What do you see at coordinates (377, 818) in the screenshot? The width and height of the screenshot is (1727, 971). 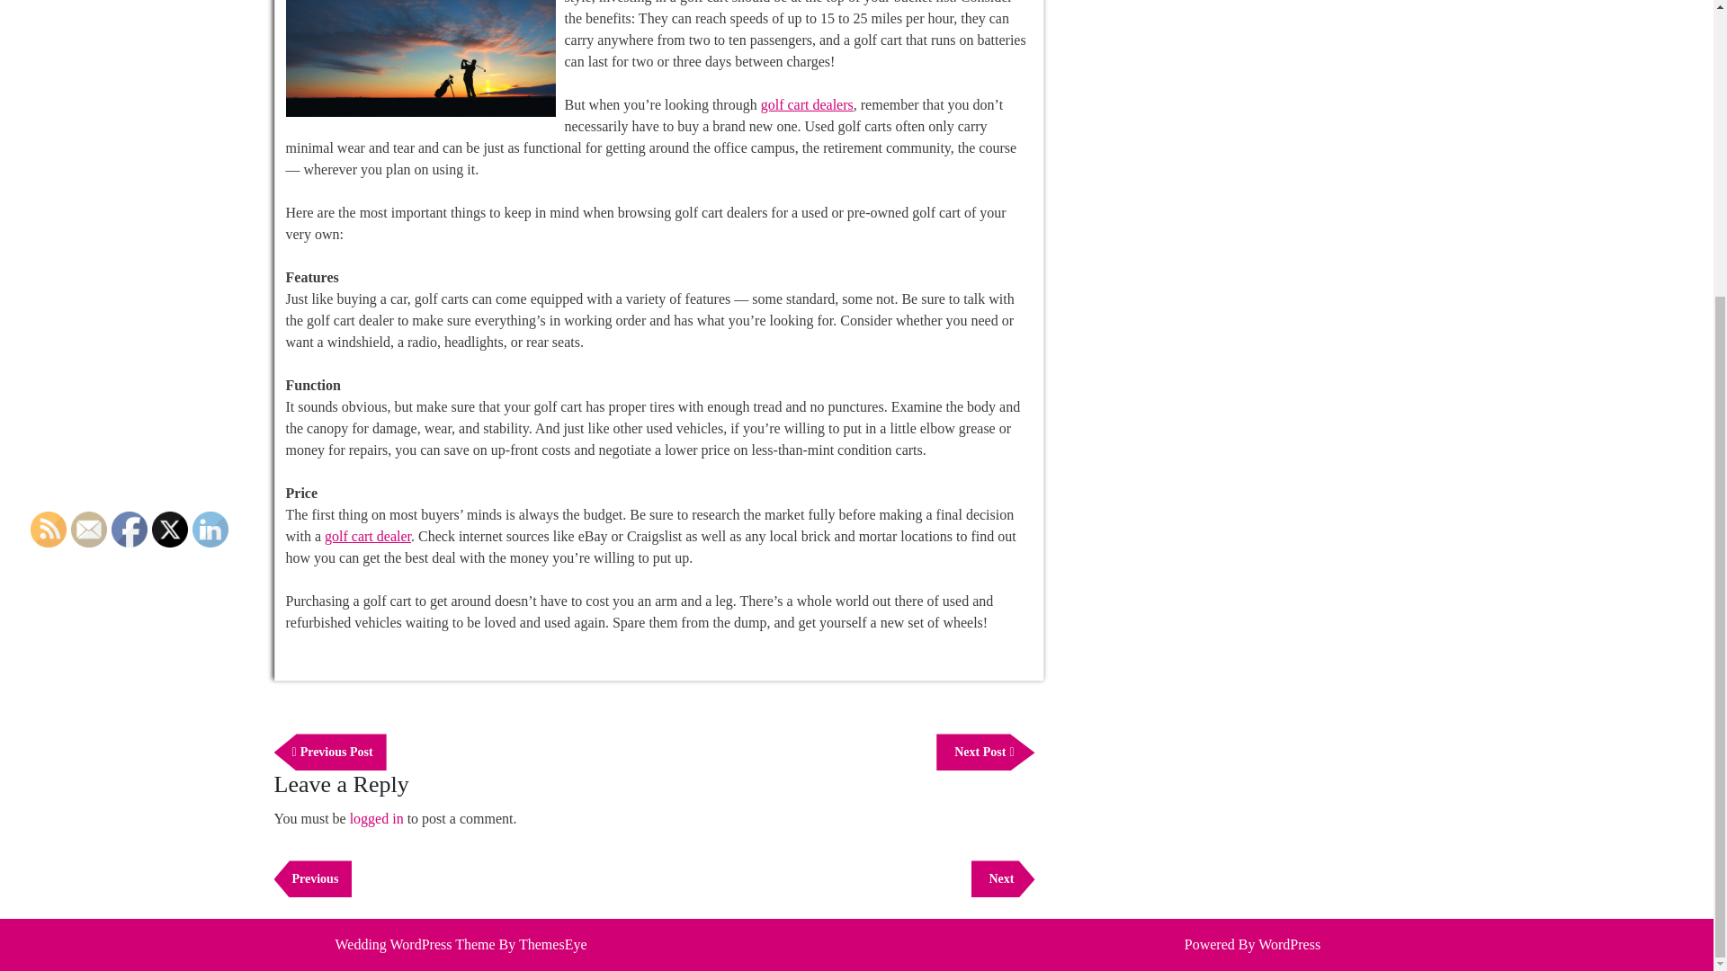 I see `Utility carts` at bounding box center [377, 818].